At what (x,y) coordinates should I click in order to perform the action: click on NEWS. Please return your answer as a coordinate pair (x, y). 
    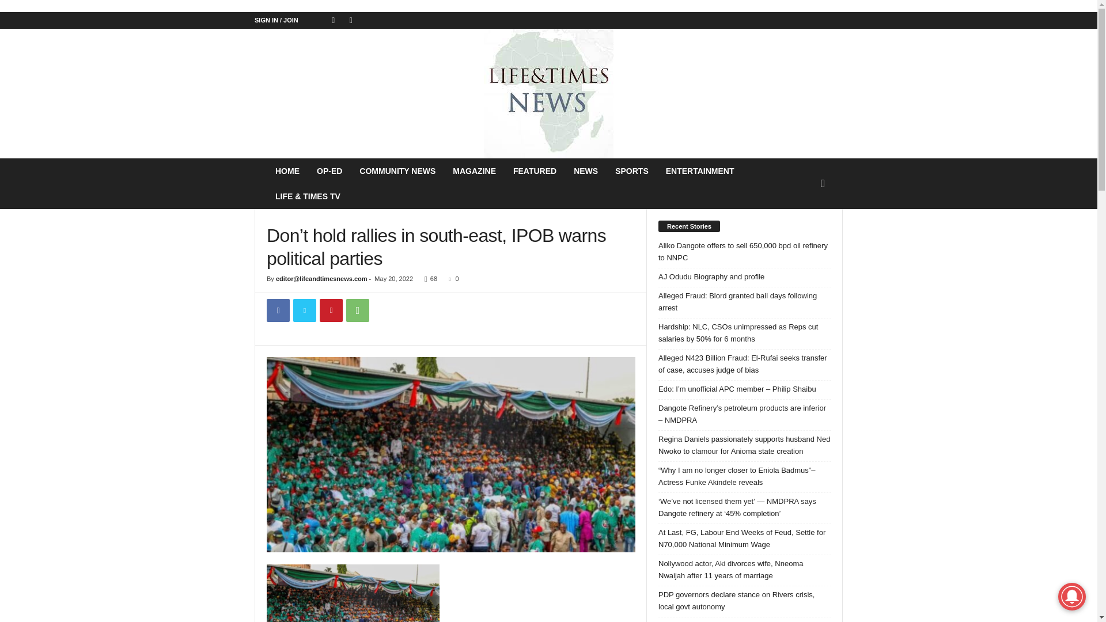
    Looking at the image, I should click on (585, 170).